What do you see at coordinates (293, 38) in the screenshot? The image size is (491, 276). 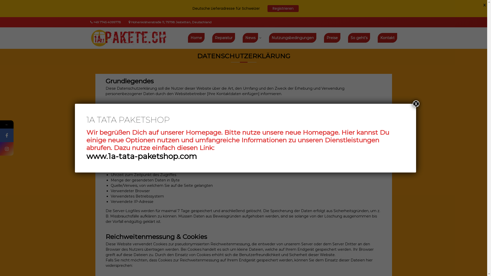 I see `Nutzungsbedingungen` at bounding box center [293, 38].